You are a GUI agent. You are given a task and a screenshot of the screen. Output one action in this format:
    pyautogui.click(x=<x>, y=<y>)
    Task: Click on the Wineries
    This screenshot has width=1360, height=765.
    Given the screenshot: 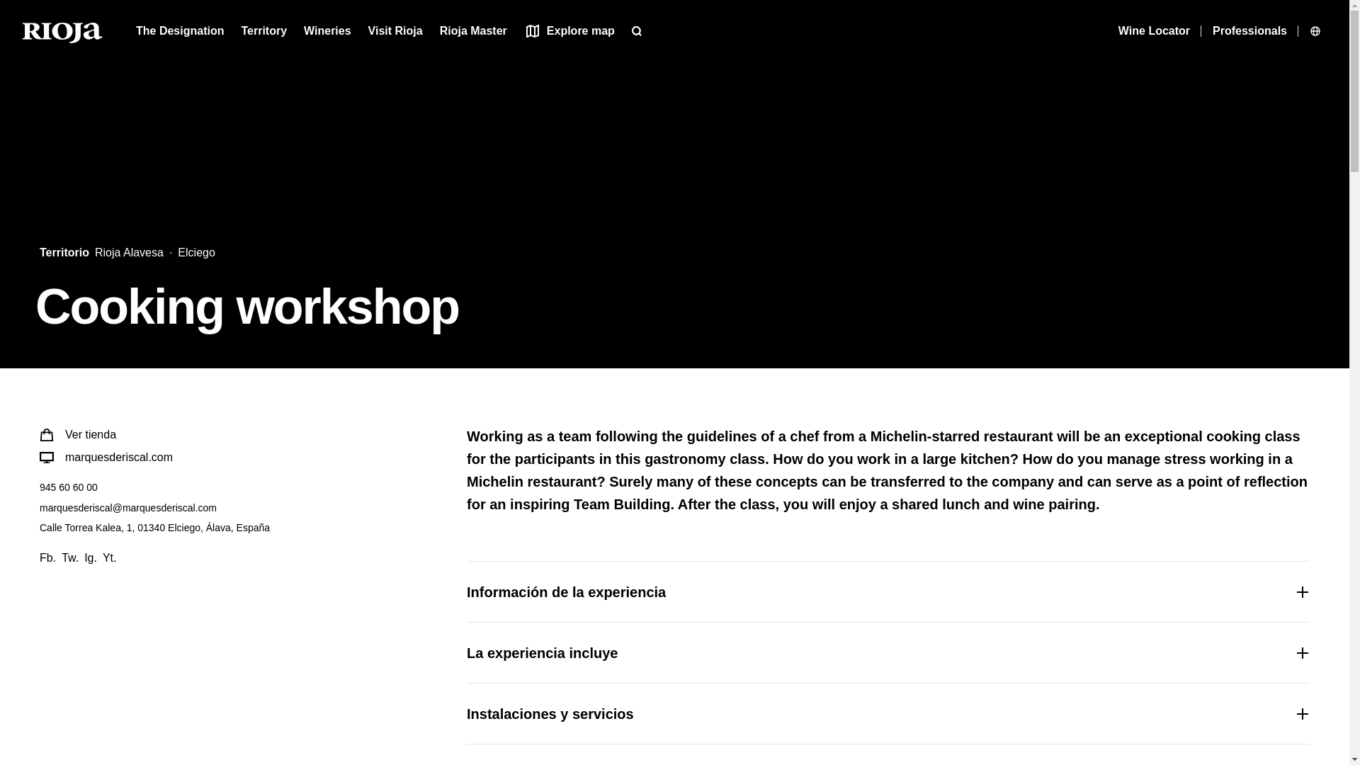 What is the action you would take?
    pyautogui.click(x=327, y=30)
    